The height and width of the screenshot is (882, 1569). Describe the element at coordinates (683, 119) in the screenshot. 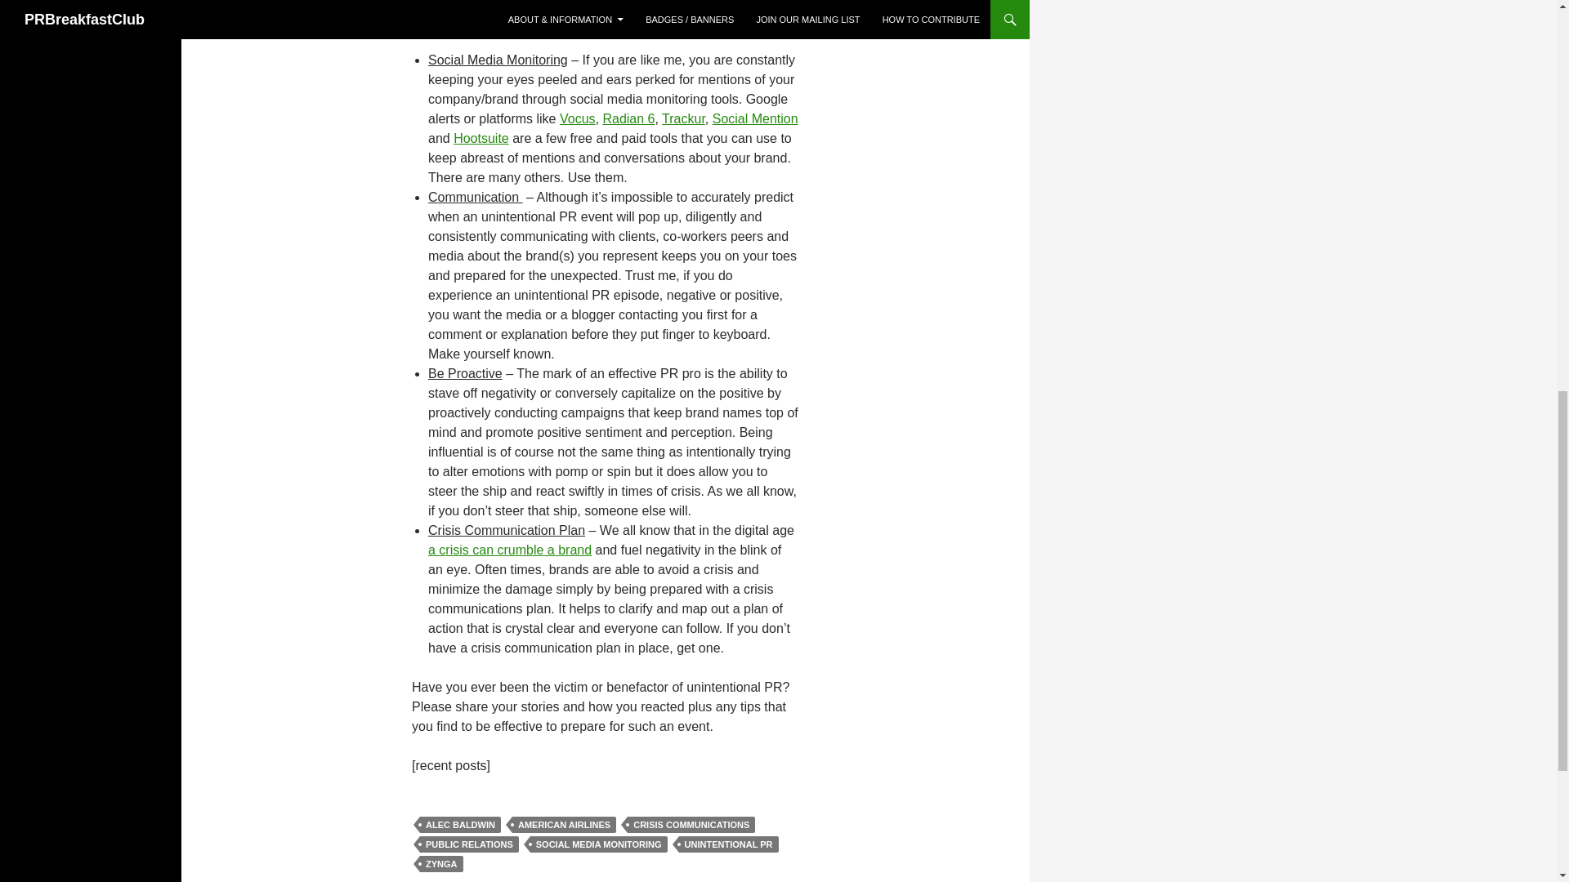

I see `Trackur` at that location.